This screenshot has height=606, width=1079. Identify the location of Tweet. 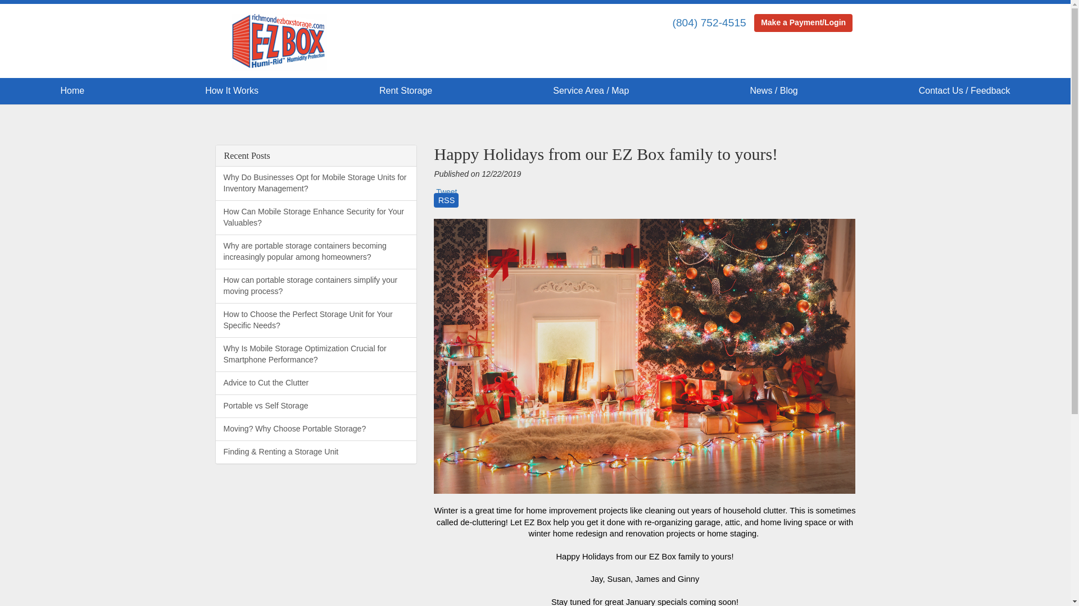
(446, 191).